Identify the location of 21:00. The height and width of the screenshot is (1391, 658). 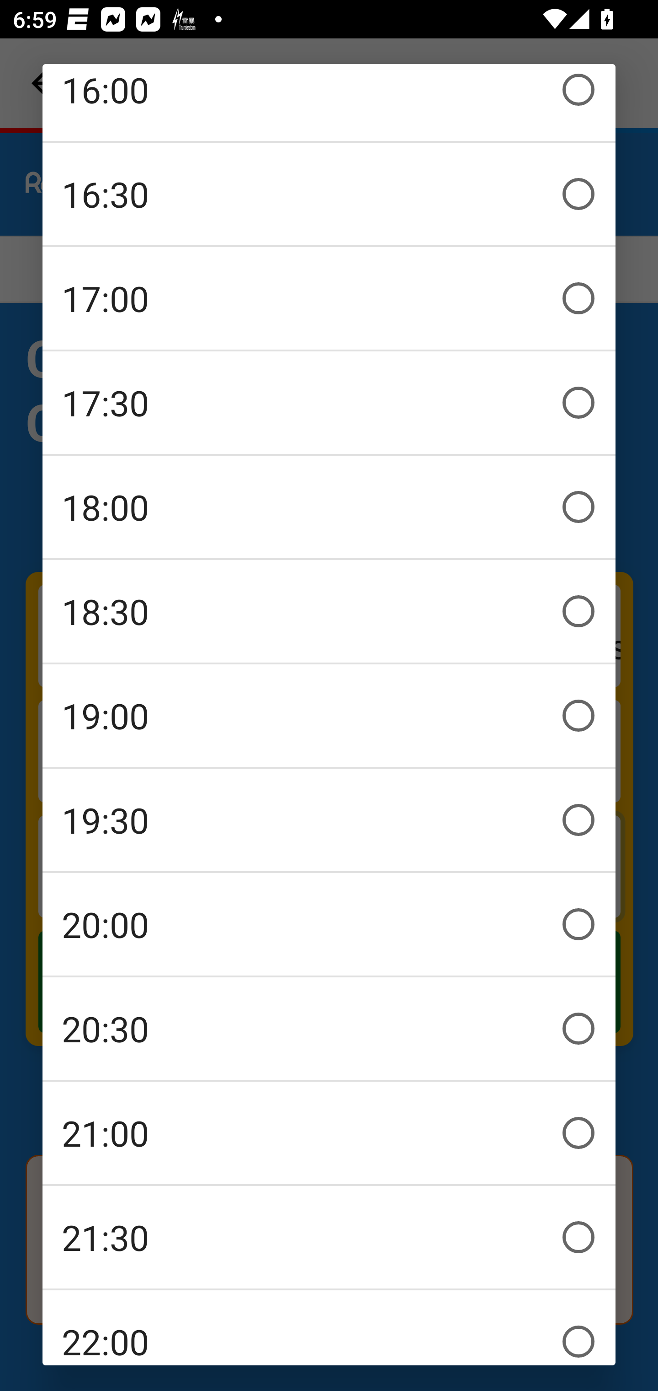
(329, 1133).